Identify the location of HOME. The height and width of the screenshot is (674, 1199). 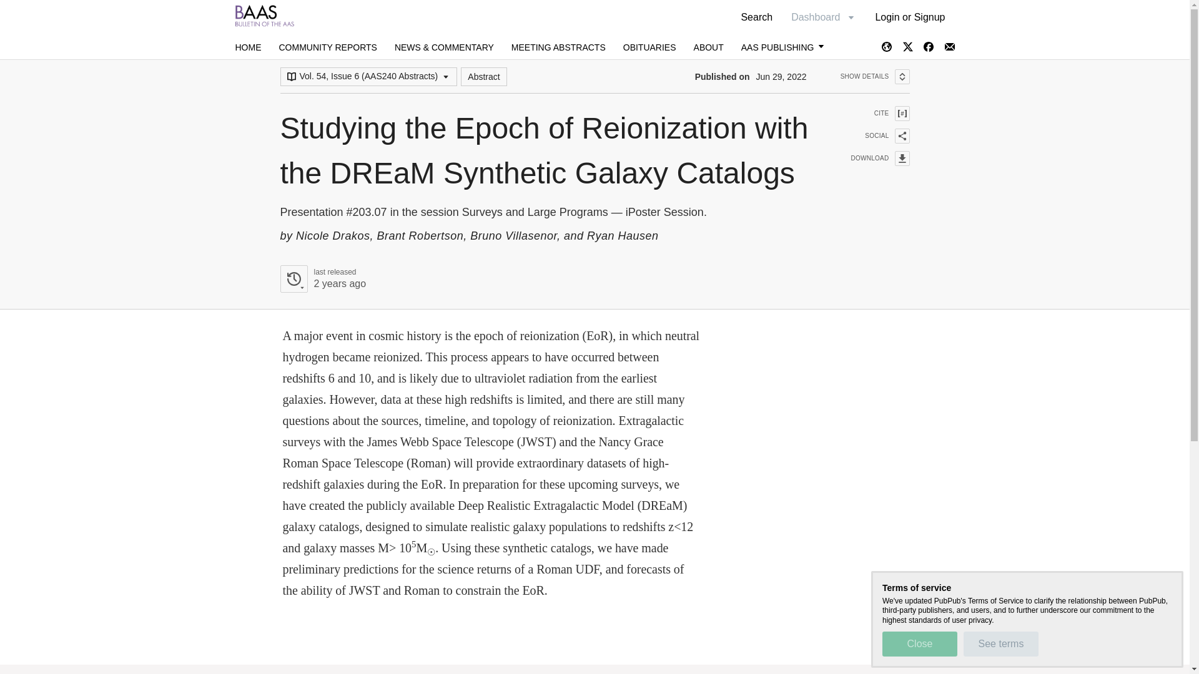
(322, 278).